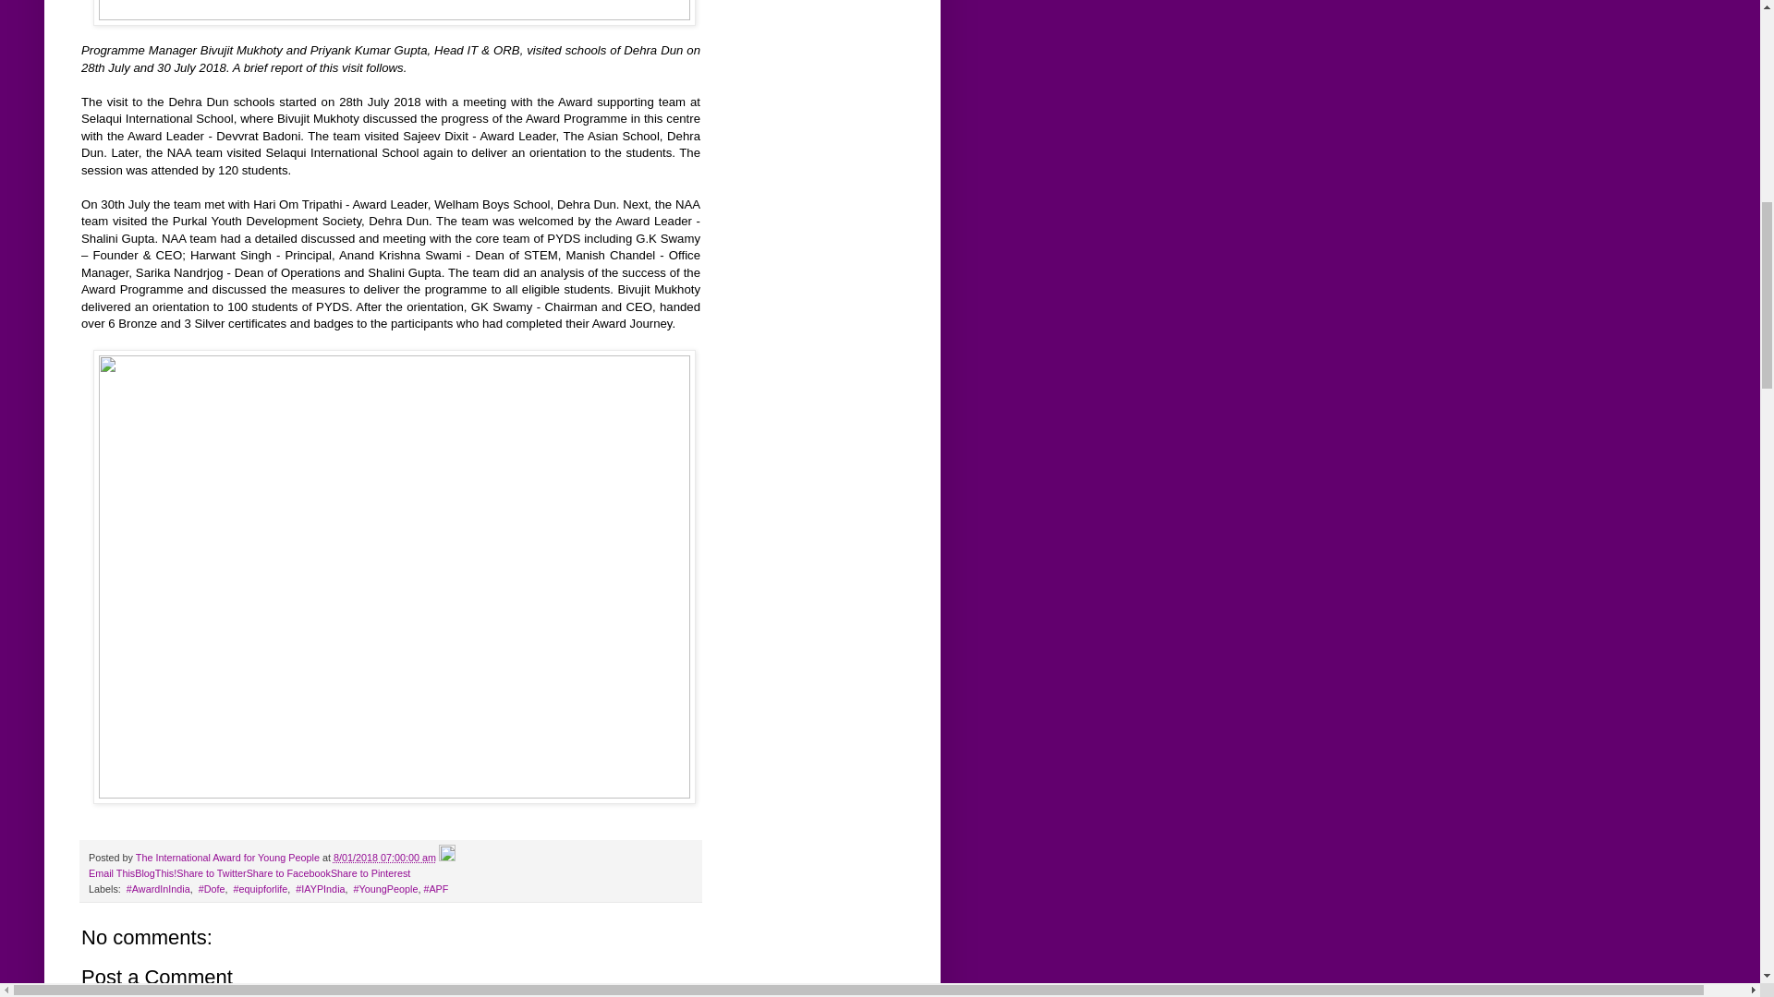  What do you see at coordinates (229, 858) in the screenshot?
I see `author profile` at bounding box center [229, 858].